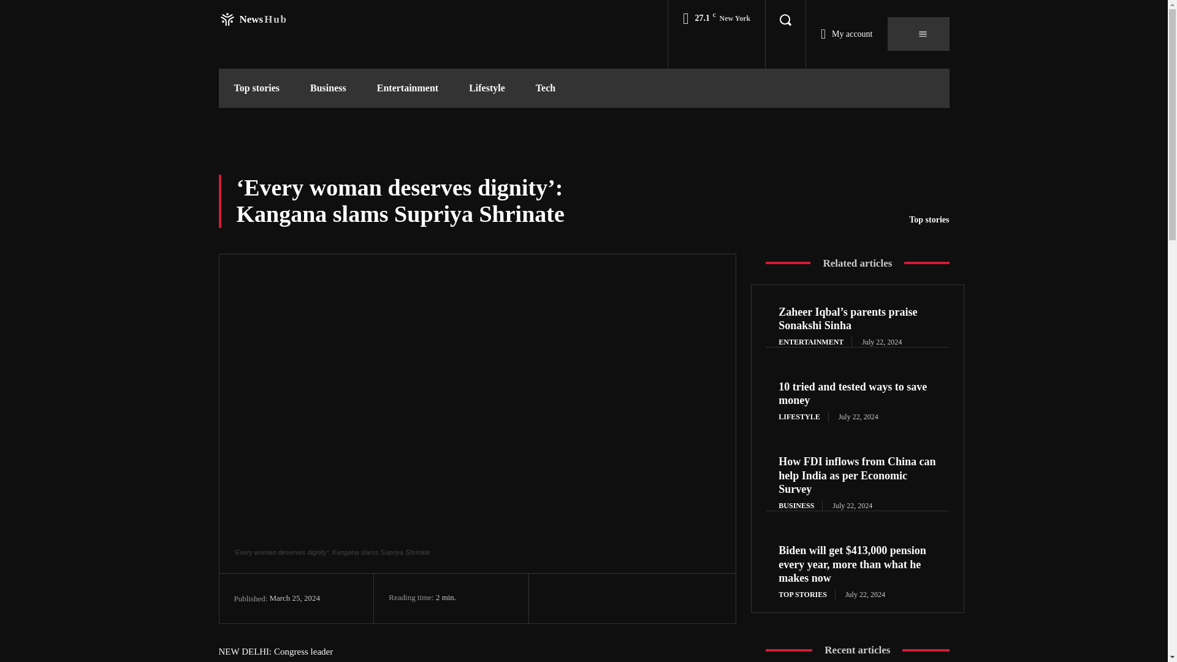  I want to click on Business, so click(328, 88).